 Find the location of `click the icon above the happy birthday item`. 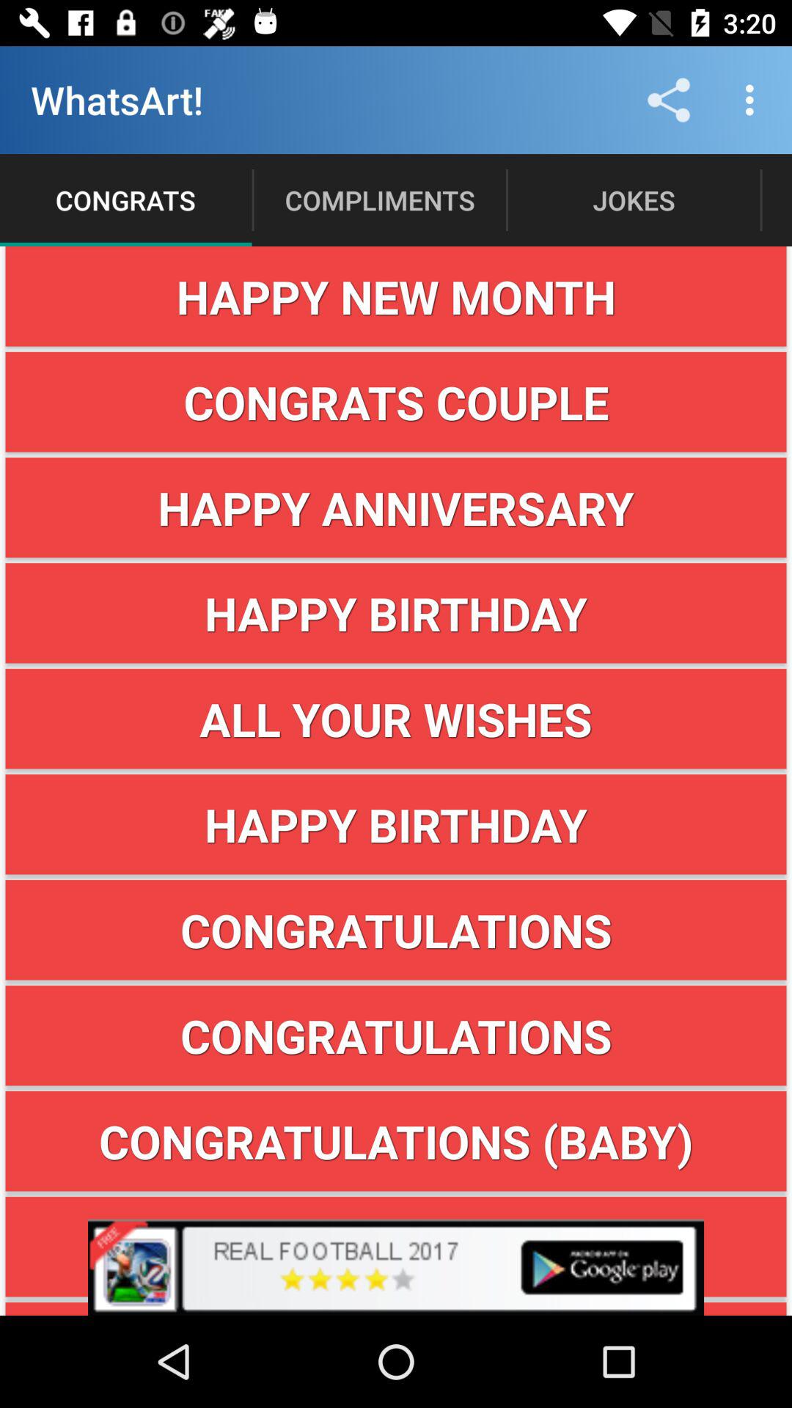

click the icon above the happy birthday item is located at coordinates (396, 719).